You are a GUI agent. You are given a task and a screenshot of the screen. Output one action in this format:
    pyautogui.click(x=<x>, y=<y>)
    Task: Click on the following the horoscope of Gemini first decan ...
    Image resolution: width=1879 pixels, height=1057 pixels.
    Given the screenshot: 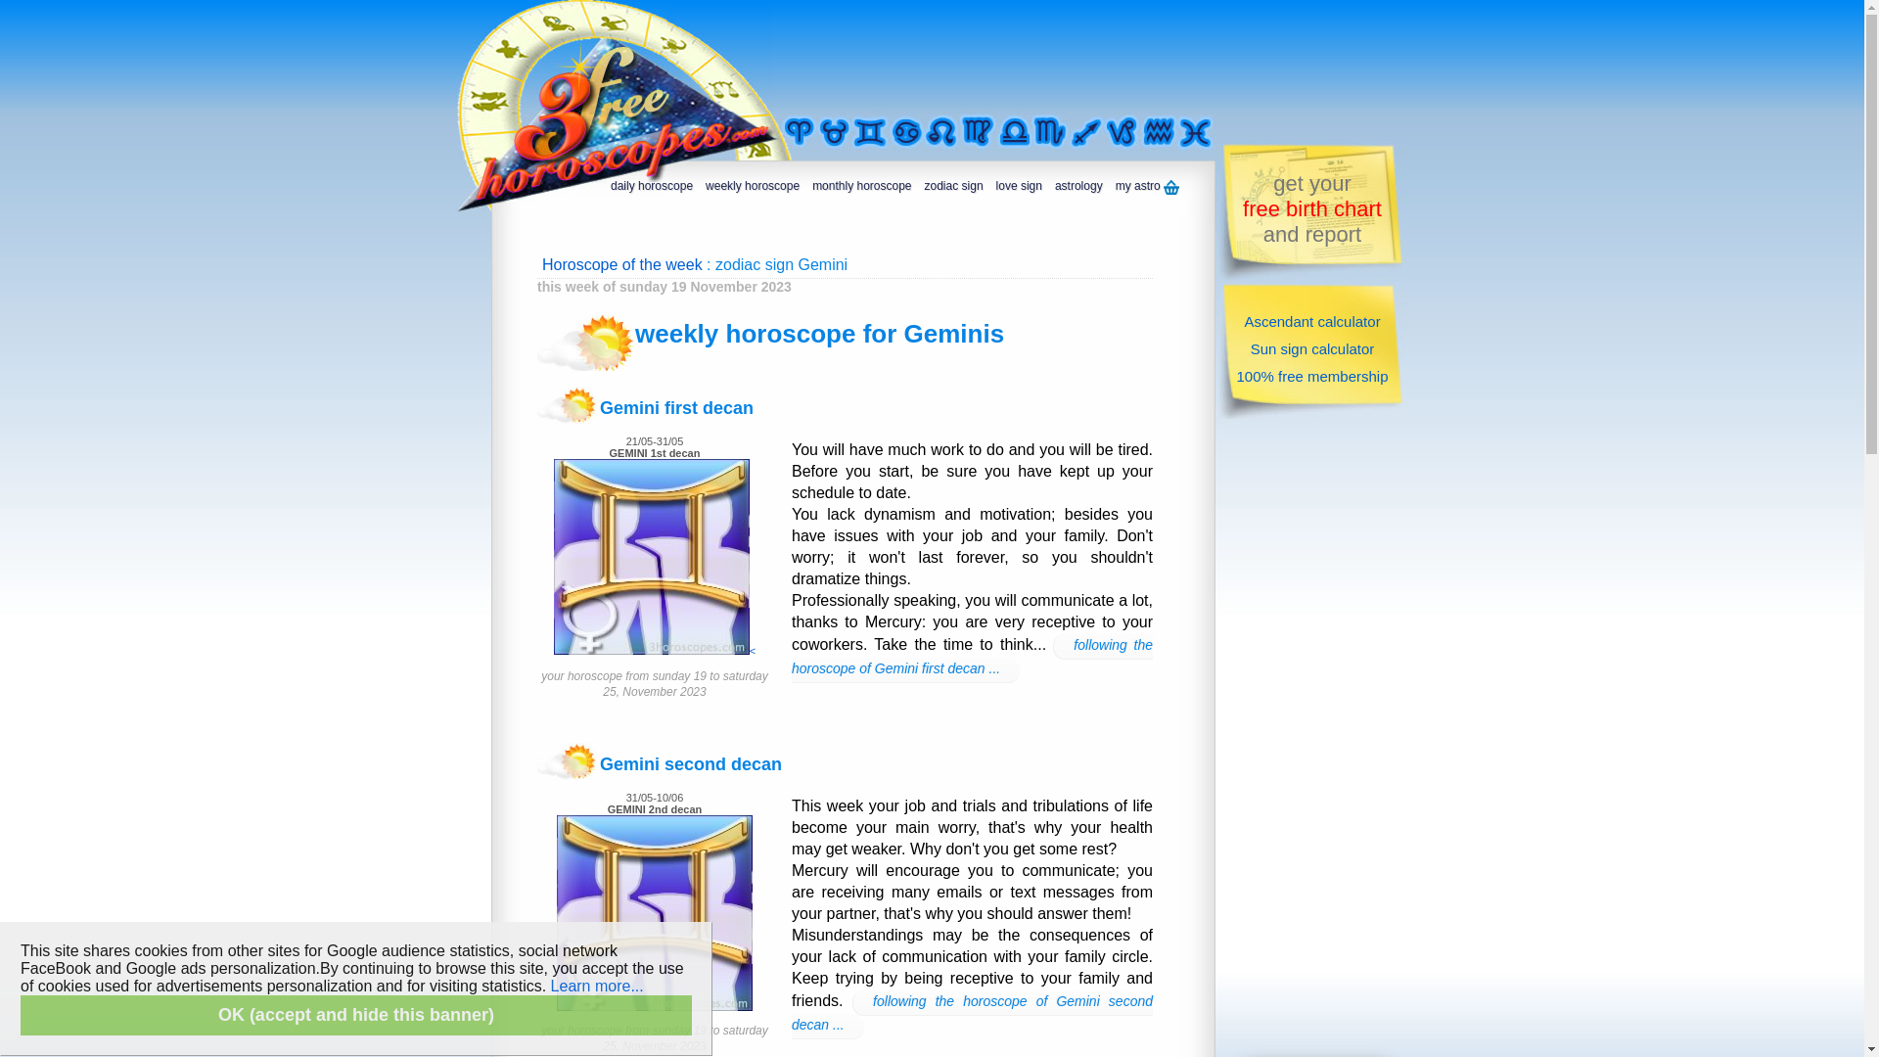 What is the action you would take?
    pyautogui.click(x=973, y=659)
    